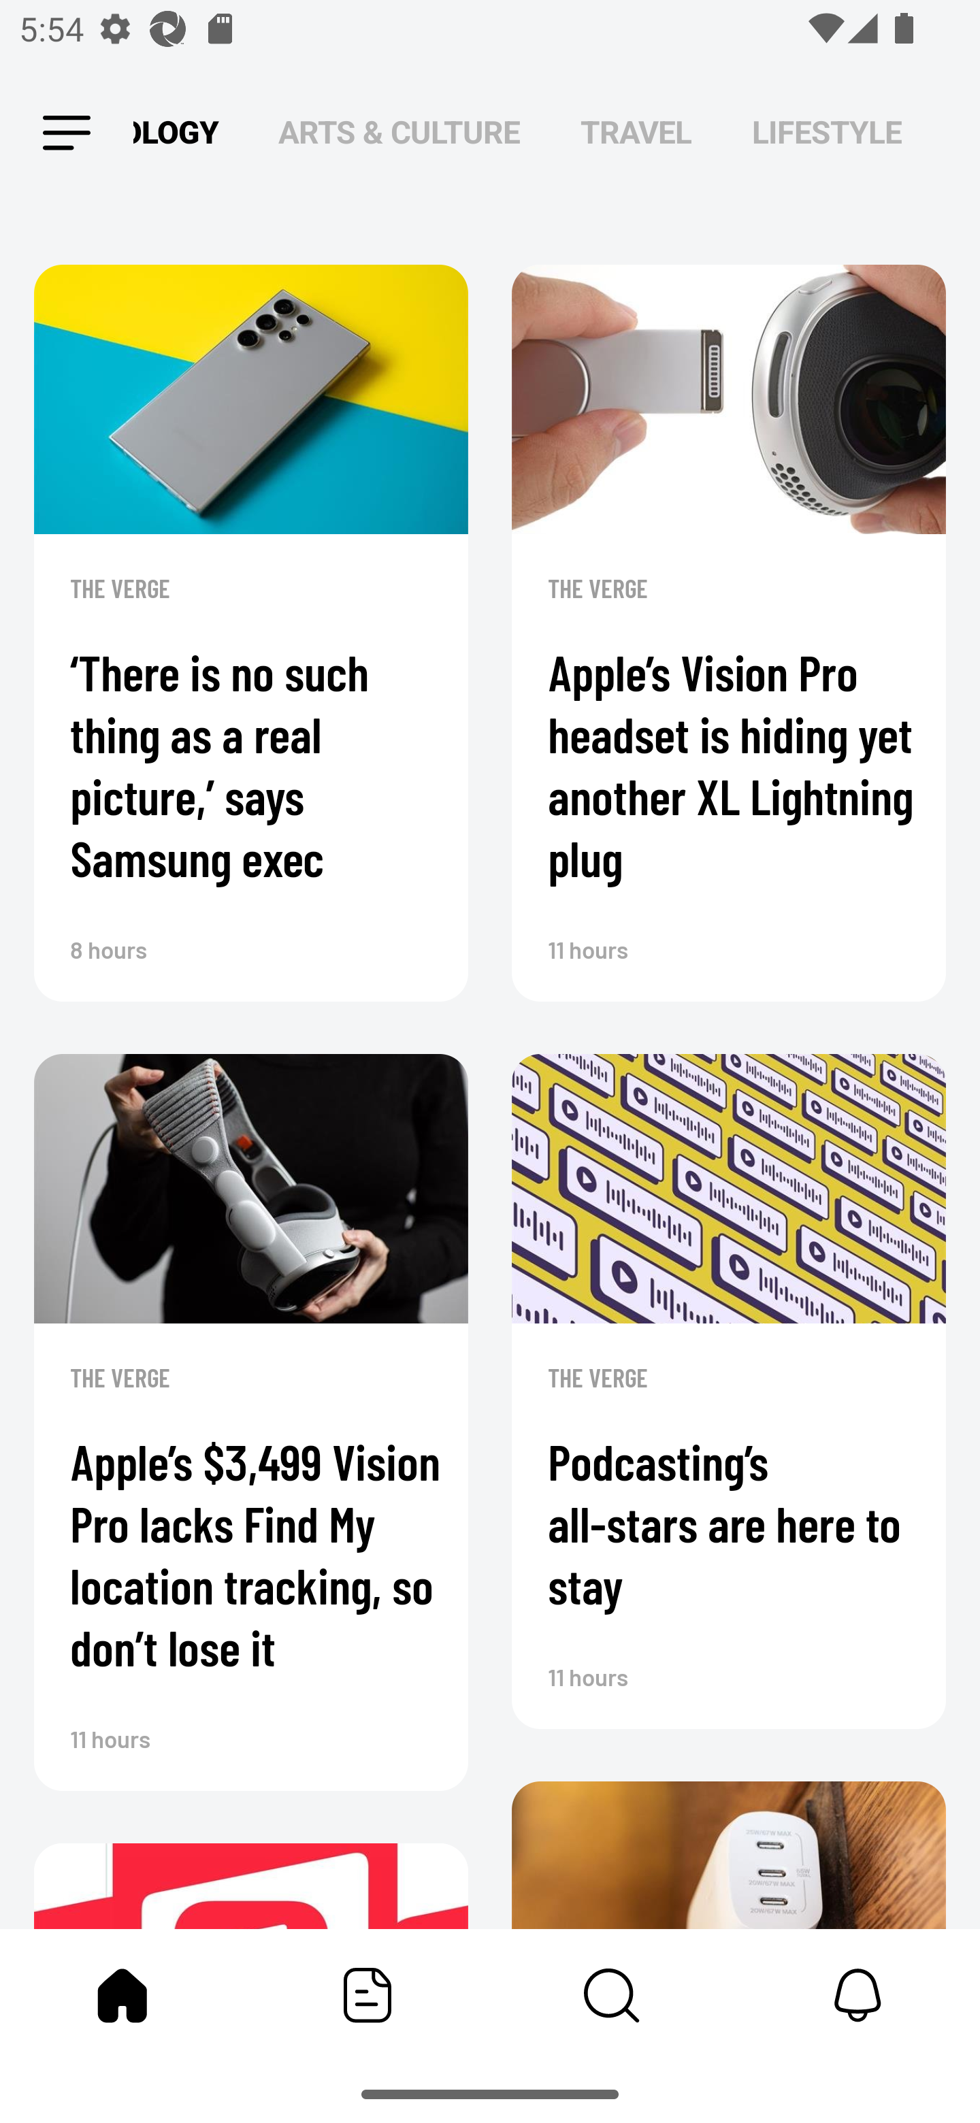 This screenshot has height=2123, width=980. What do you see at coordinates (67, 133) in the screenshot?
I see `Leading Icon` at bounding box center [67, 133].